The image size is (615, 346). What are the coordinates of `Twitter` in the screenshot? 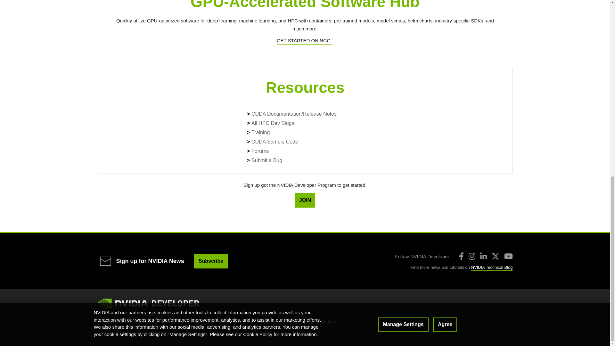 It's located at (495, 256).